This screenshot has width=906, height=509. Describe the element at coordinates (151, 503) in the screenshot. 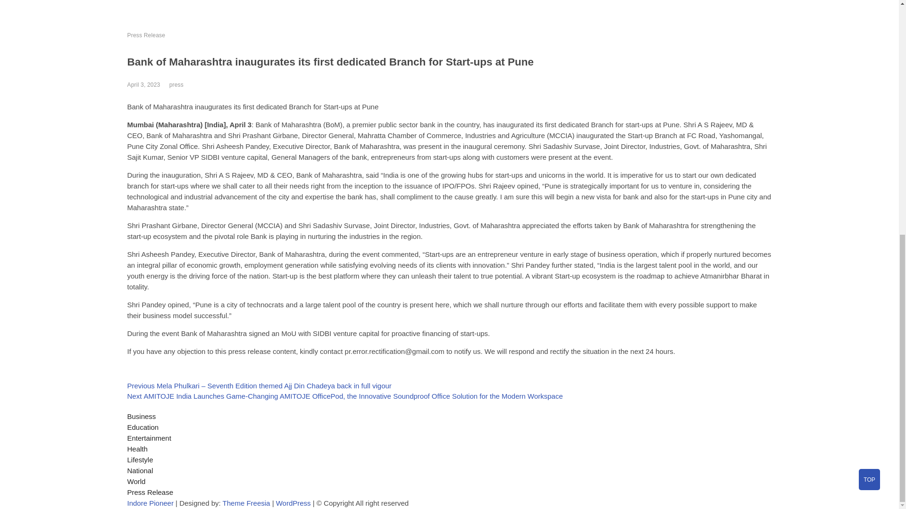

I see `Indore Pioneer` at that location.